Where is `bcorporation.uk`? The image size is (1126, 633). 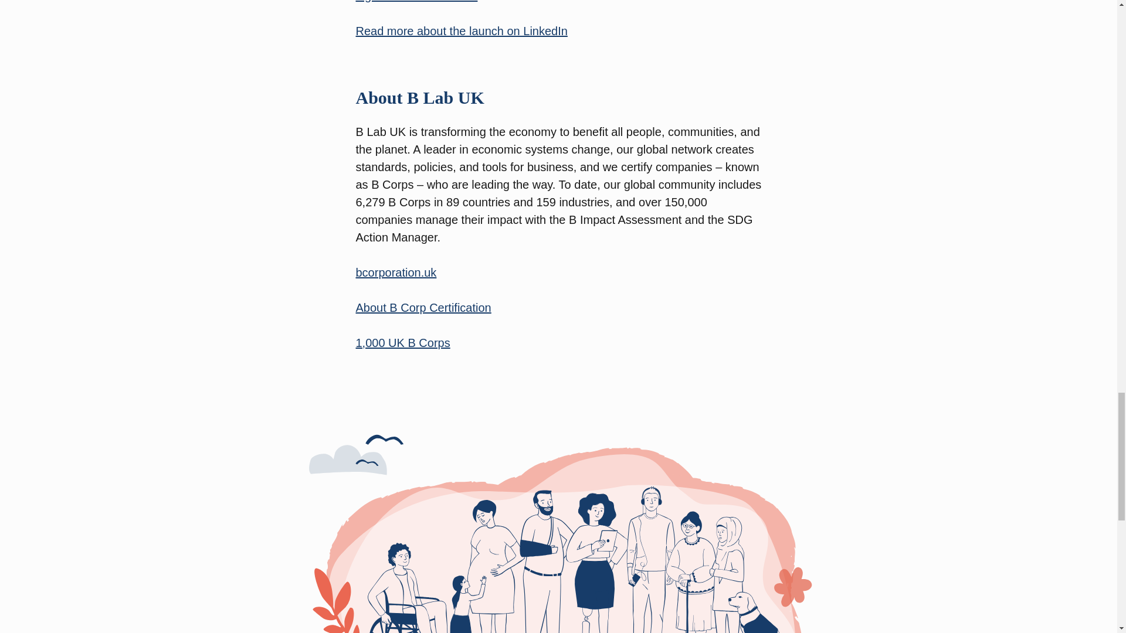
bcorporation.uk is located at coordinates (396, 272).